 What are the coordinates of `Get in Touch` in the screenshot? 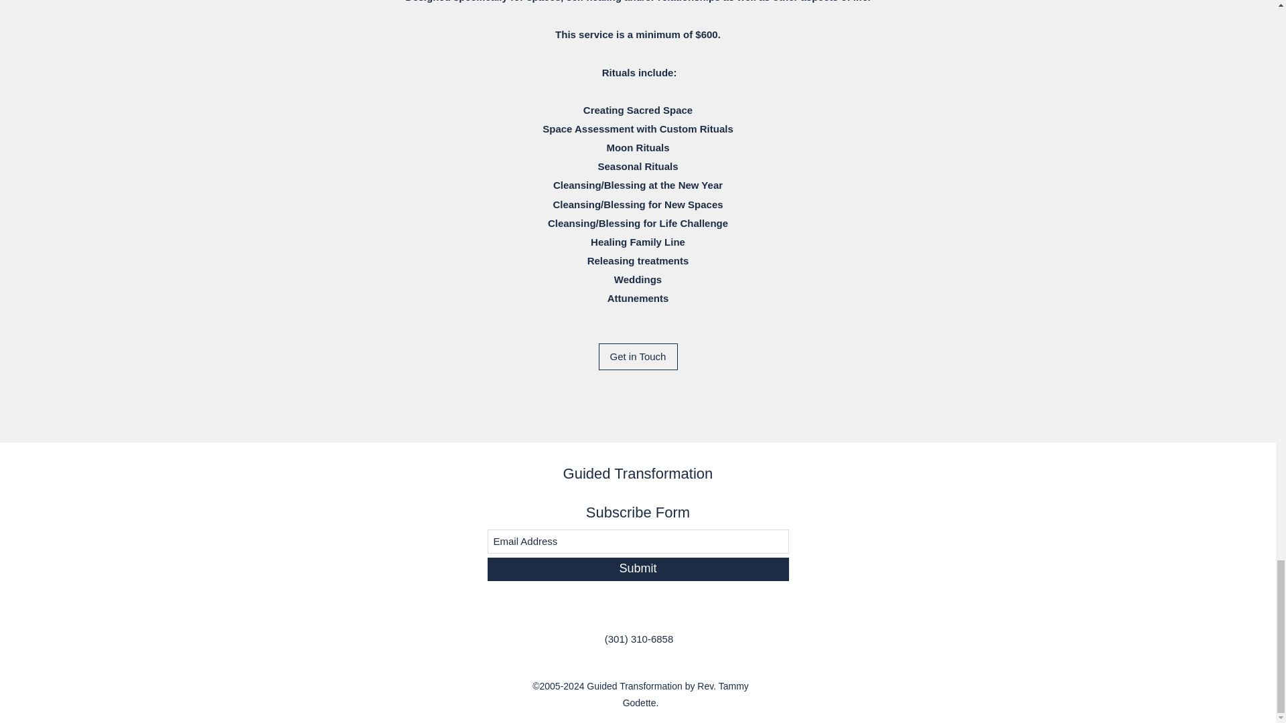 It's located at (638, 356).